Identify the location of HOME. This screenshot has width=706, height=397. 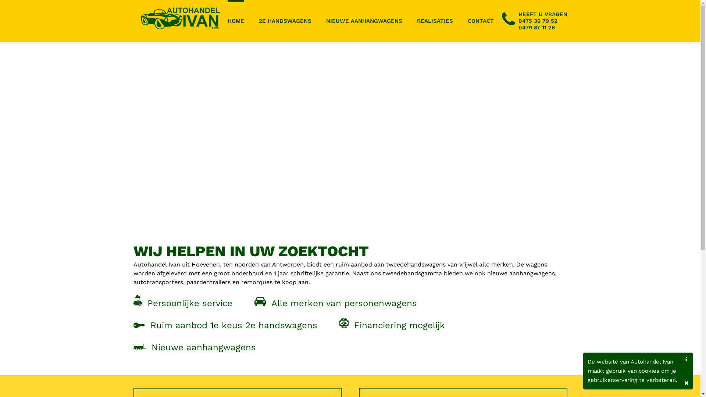
(235, 20).